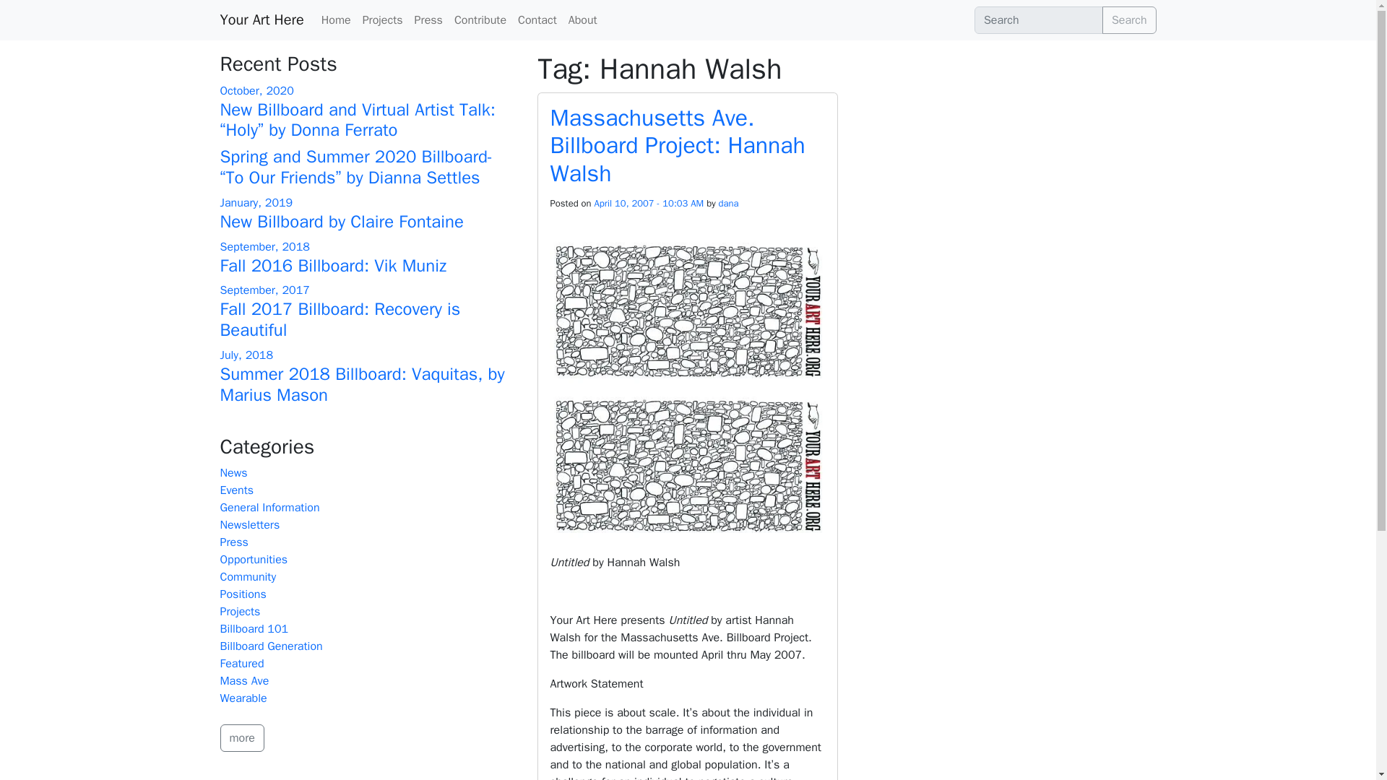  What do you see at coordinates (256, 202) in the screenshot?
I see `January, 2019` at bounding box center [256, 202].